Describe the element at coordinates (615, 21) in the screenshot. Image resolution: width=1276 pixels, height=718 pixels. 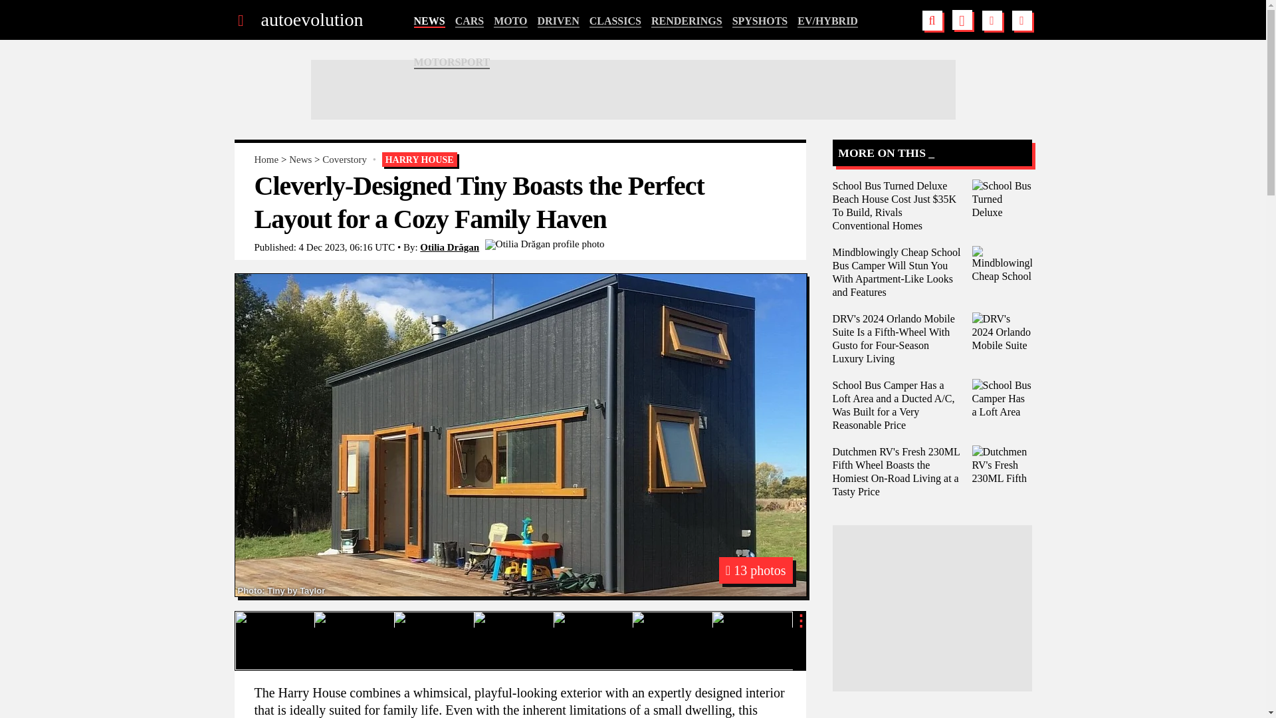
I see `CLASSICS` at that location.